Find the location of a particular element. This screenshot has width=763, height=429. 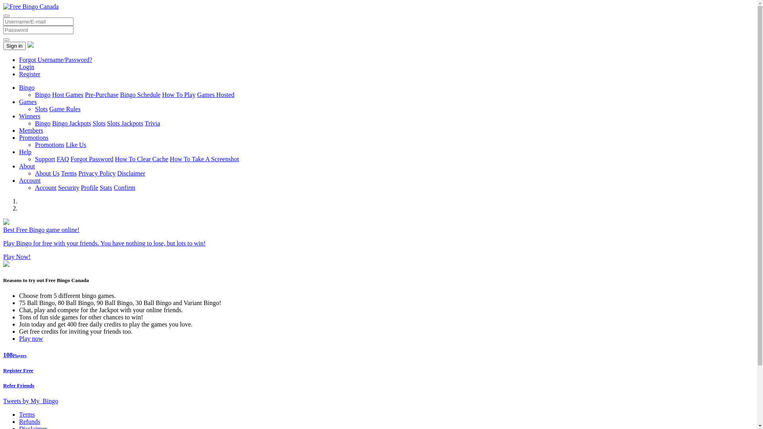

Support is located at coordinates (45, 159).